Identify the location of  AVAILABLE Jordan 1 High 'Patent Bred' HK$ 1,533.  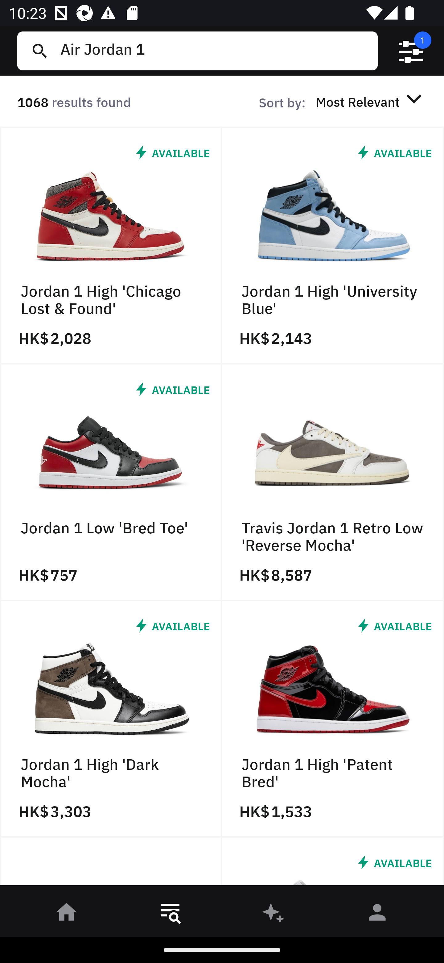
(333, 719).